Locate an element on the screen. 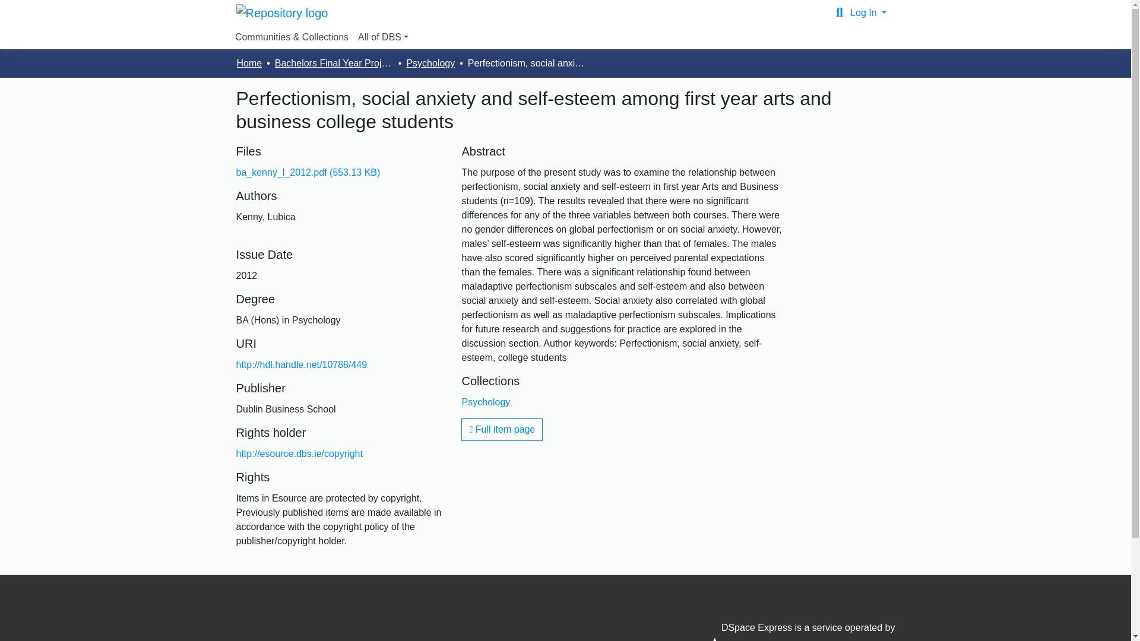 The image size is (1140, 641). Psychology is located at coordinates (486, 401).